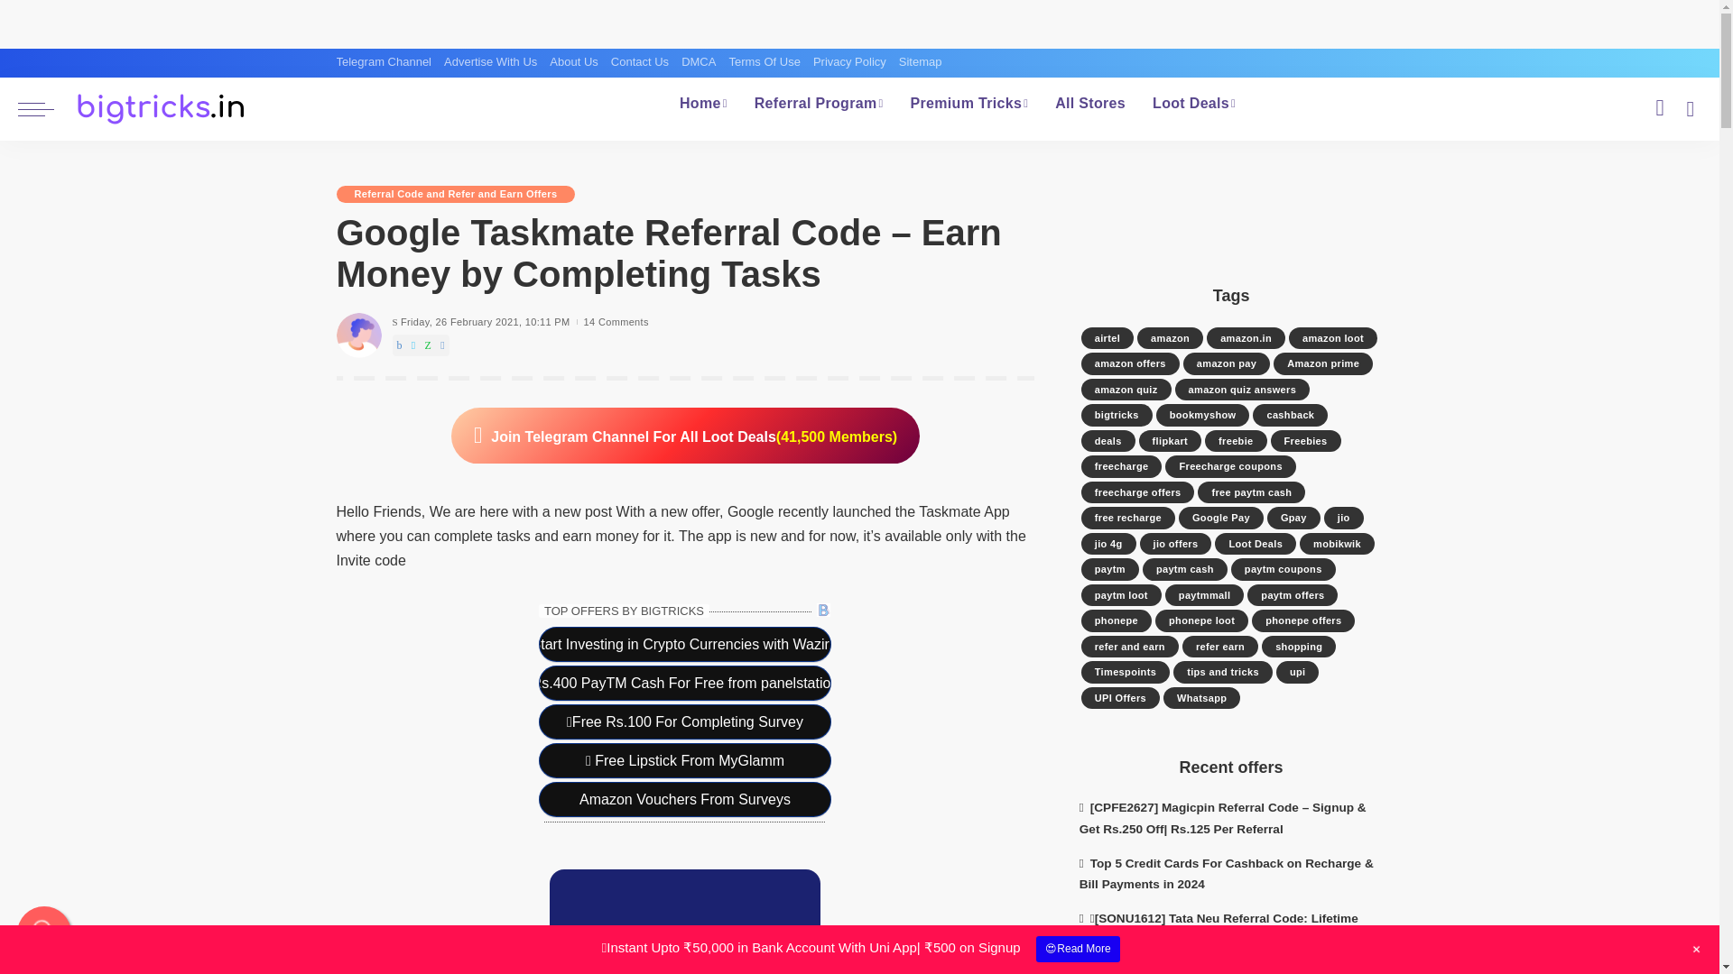 This screenshot has height=974, width=1733. Describe the element at coordinates (849, 61) in the screenshot. I see `Privacy Policy` at that location.